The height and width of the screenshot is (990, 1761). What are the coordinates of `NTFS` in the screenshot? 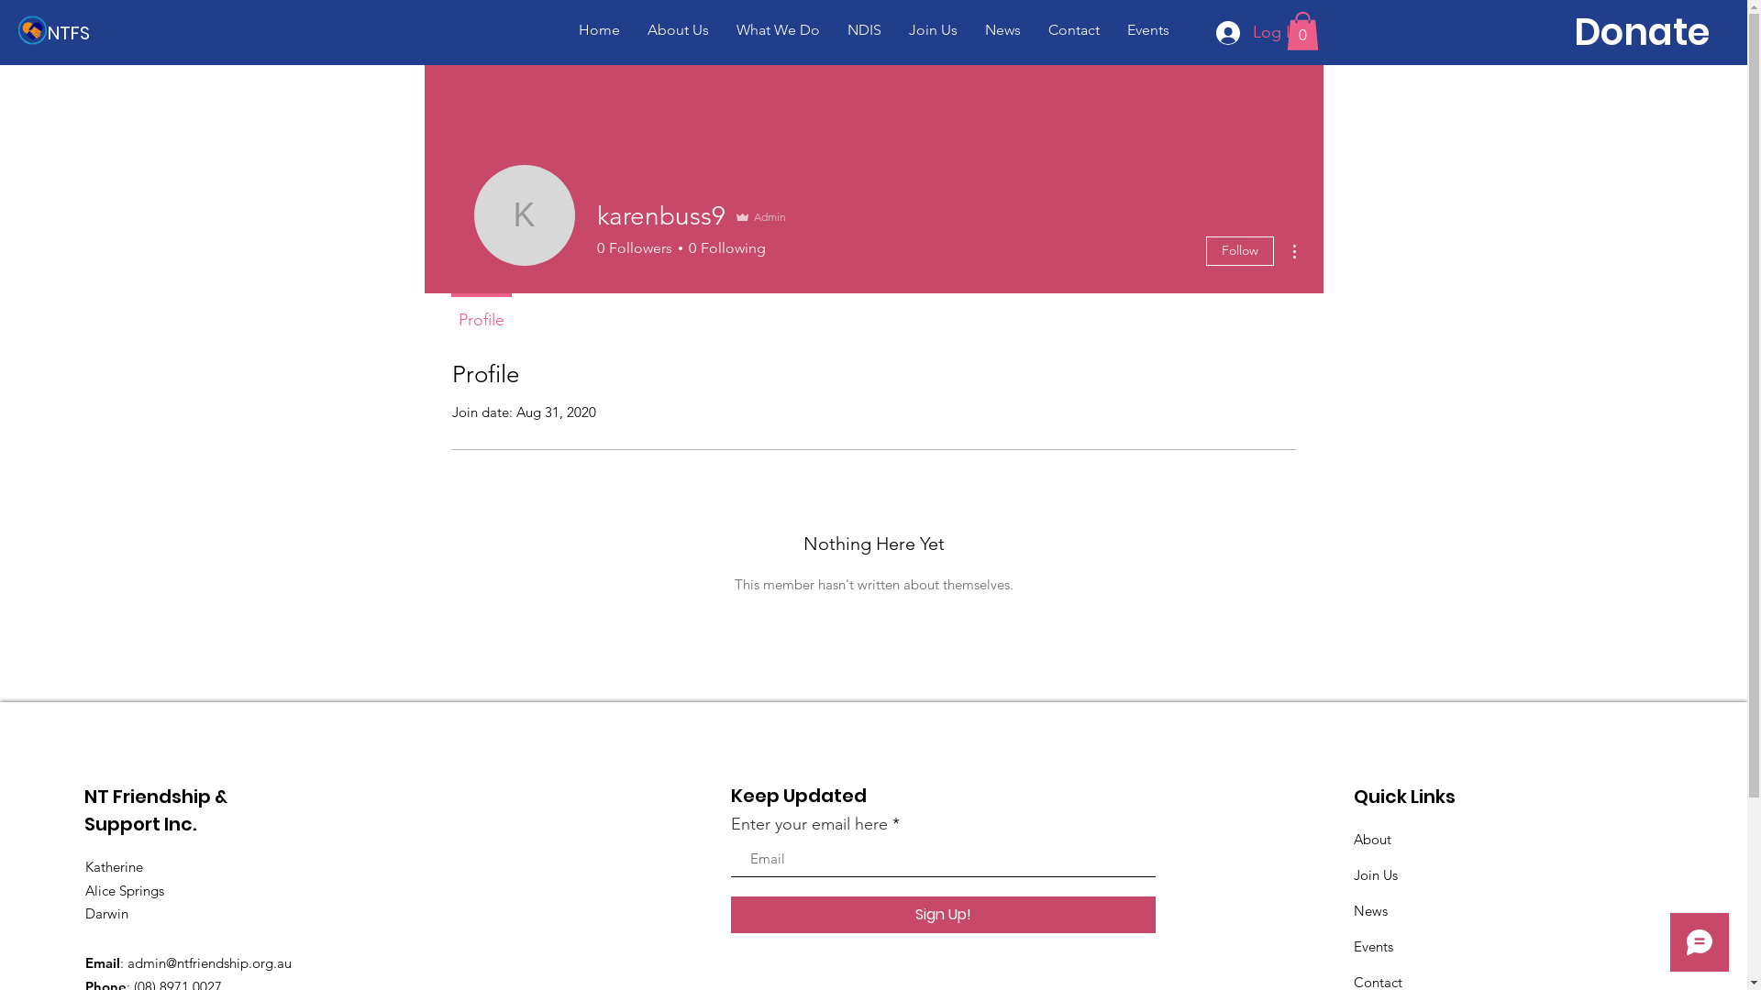 It's located at (72, 33).